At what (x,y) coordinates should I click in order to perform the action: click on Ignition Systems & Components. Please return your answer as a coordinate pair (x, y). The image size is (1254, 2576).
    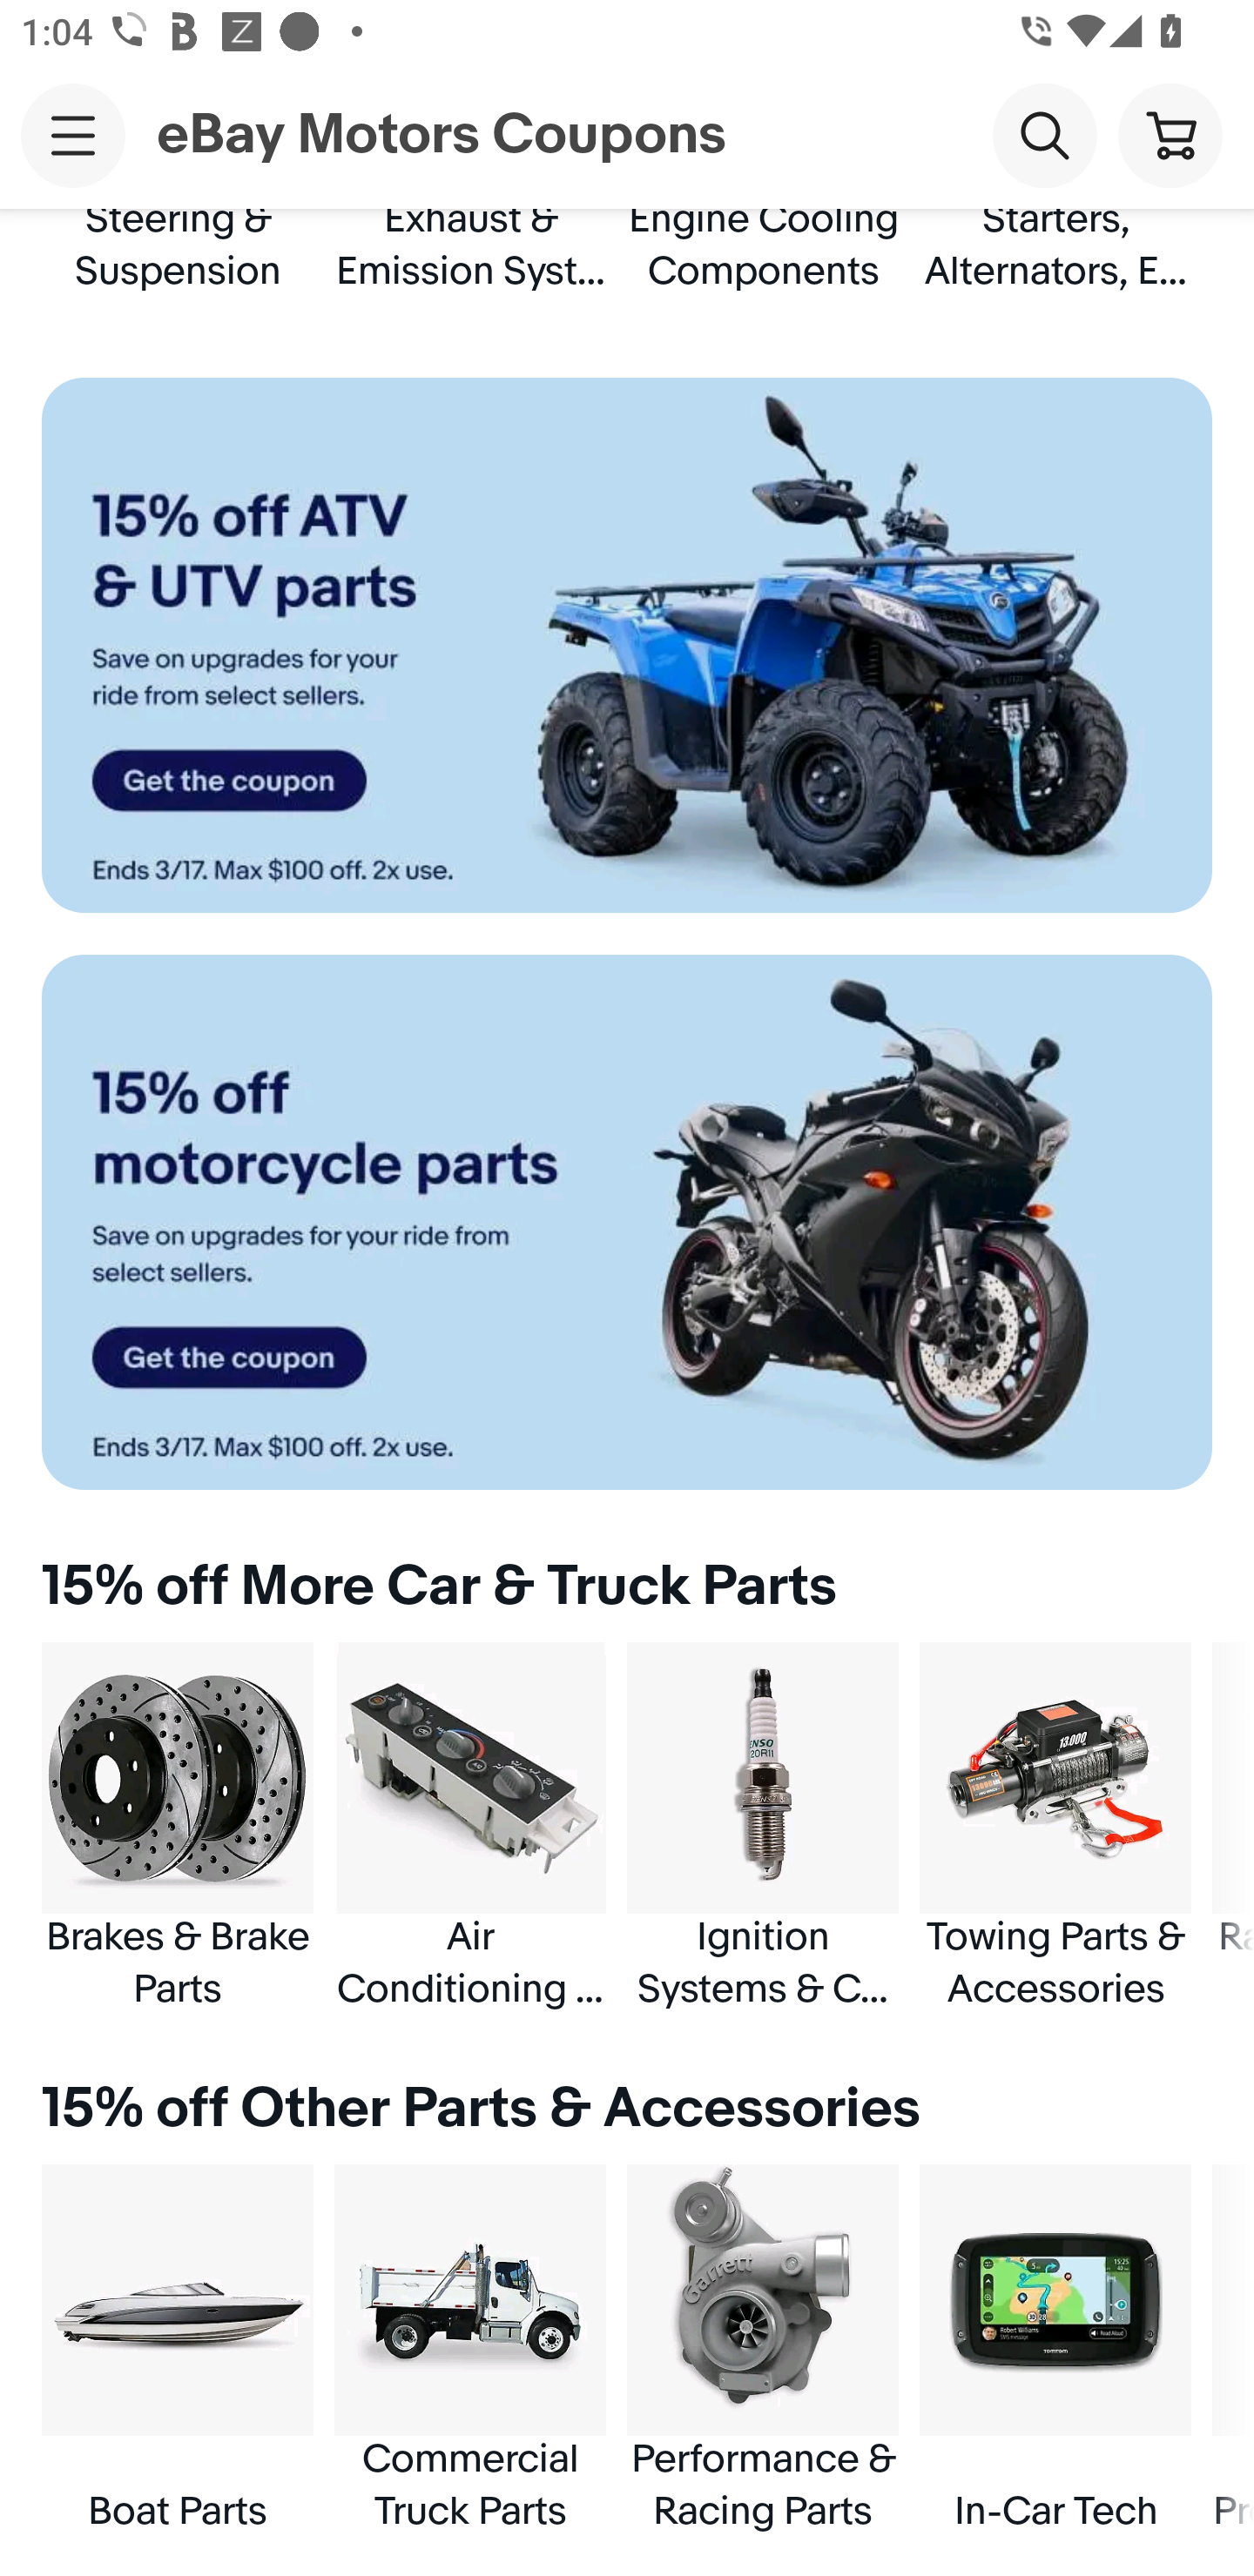
    Looking at the image, I should click on (763, 1828).